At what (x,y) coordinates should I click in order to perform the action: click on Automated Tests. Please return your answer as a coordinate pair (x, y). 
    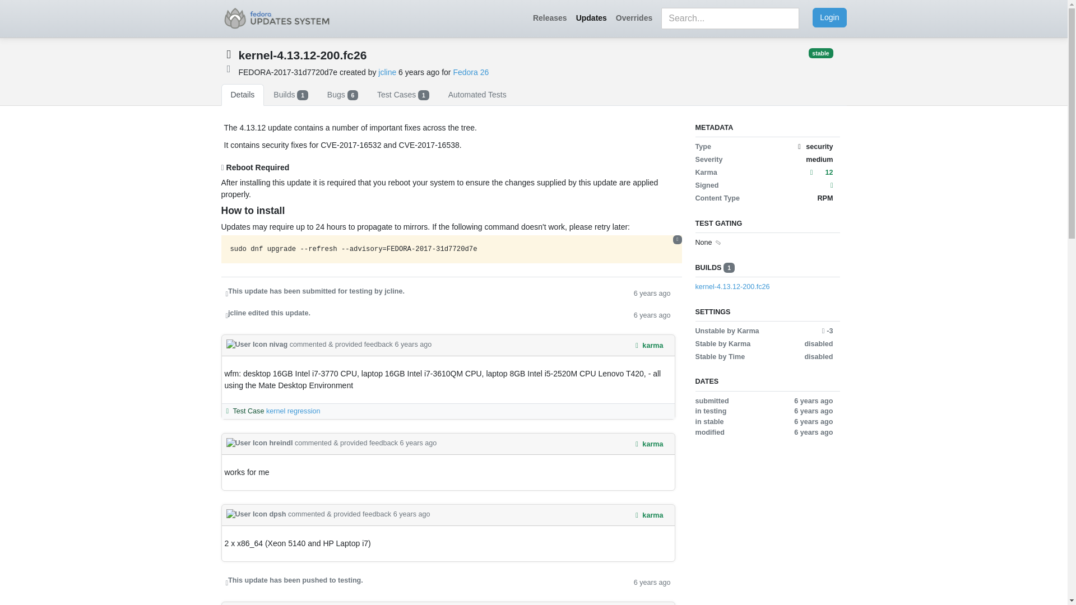
    Looking at the image, I should click on (477, 95).